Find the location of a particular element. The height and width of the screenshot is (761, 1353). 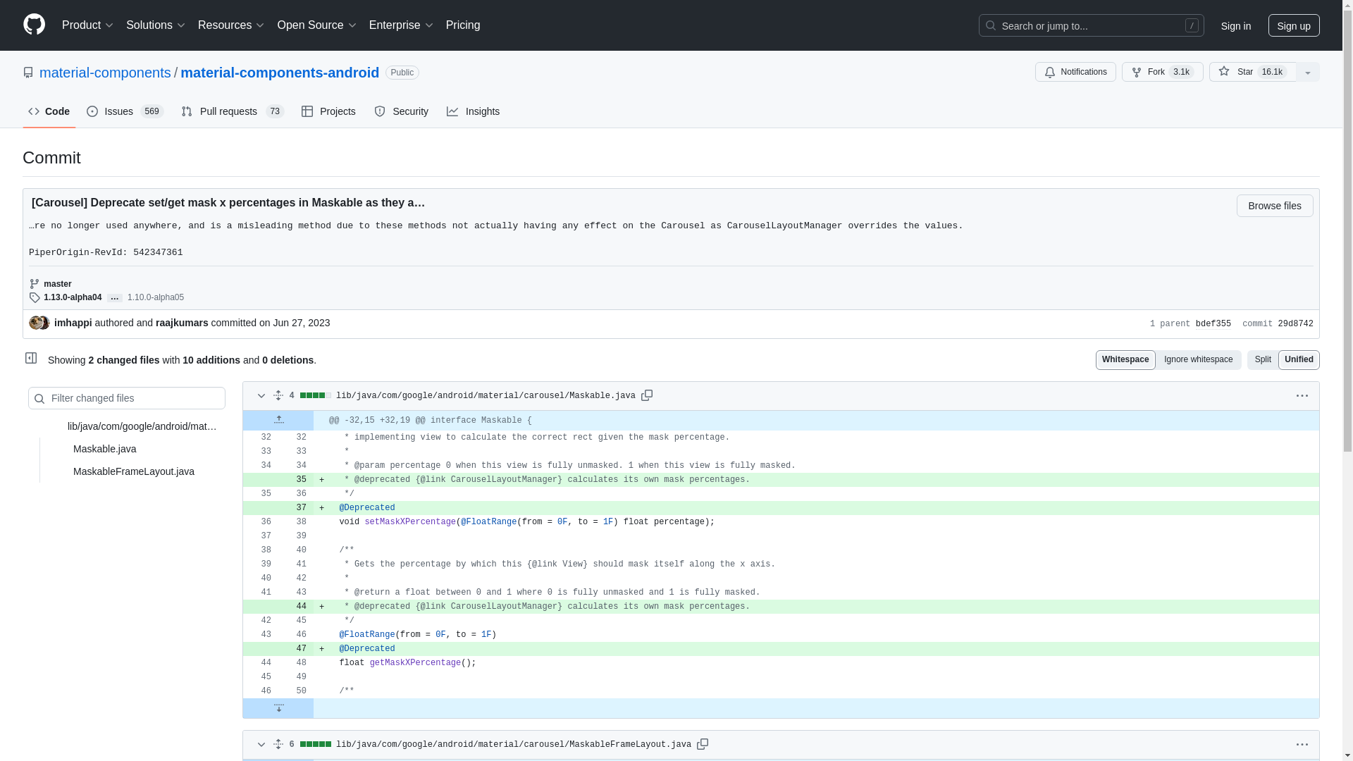

16,139 is located at coordinates (1272, 72).